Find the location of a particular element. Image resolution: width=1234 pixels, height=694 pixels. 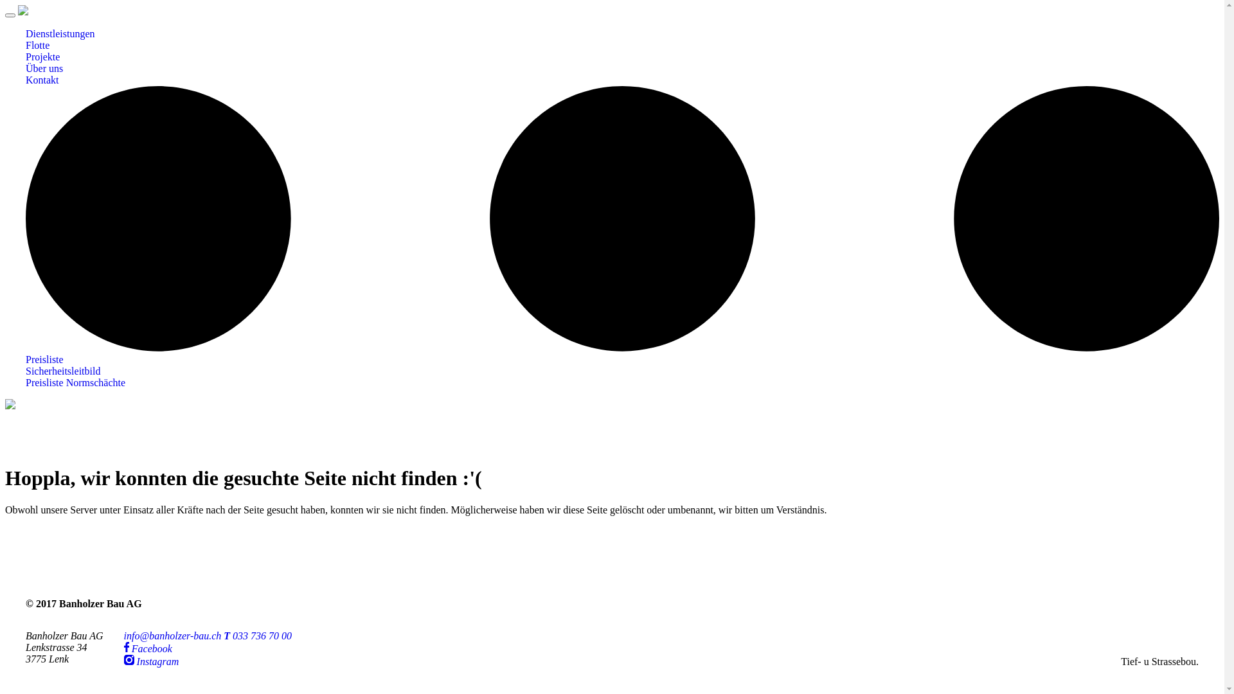

T 033 736 70 00 is located at coordinates (258, 636).